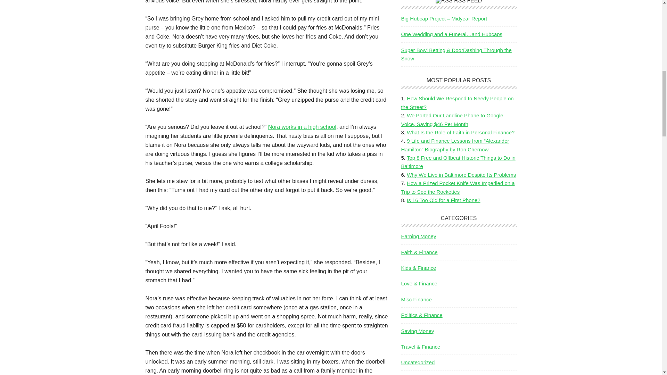  I want to click on Nora works in a high school, so click(302, 127).